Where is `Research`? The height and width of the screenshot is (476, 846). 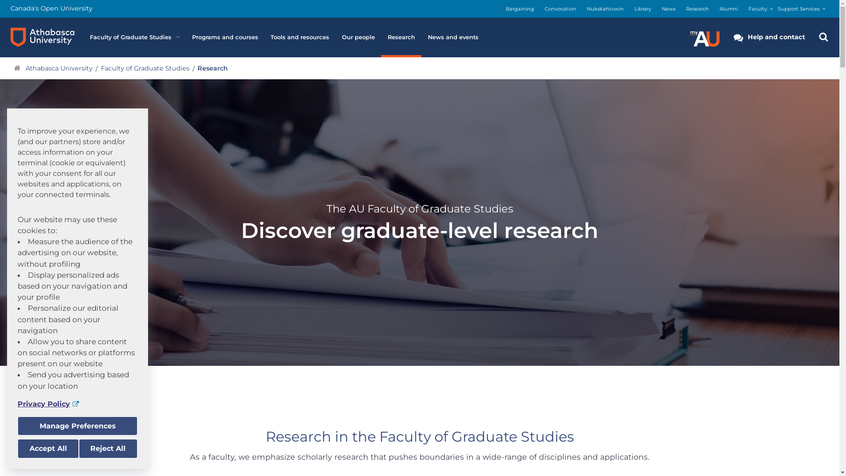
Research is located at coordinates (401, 37).